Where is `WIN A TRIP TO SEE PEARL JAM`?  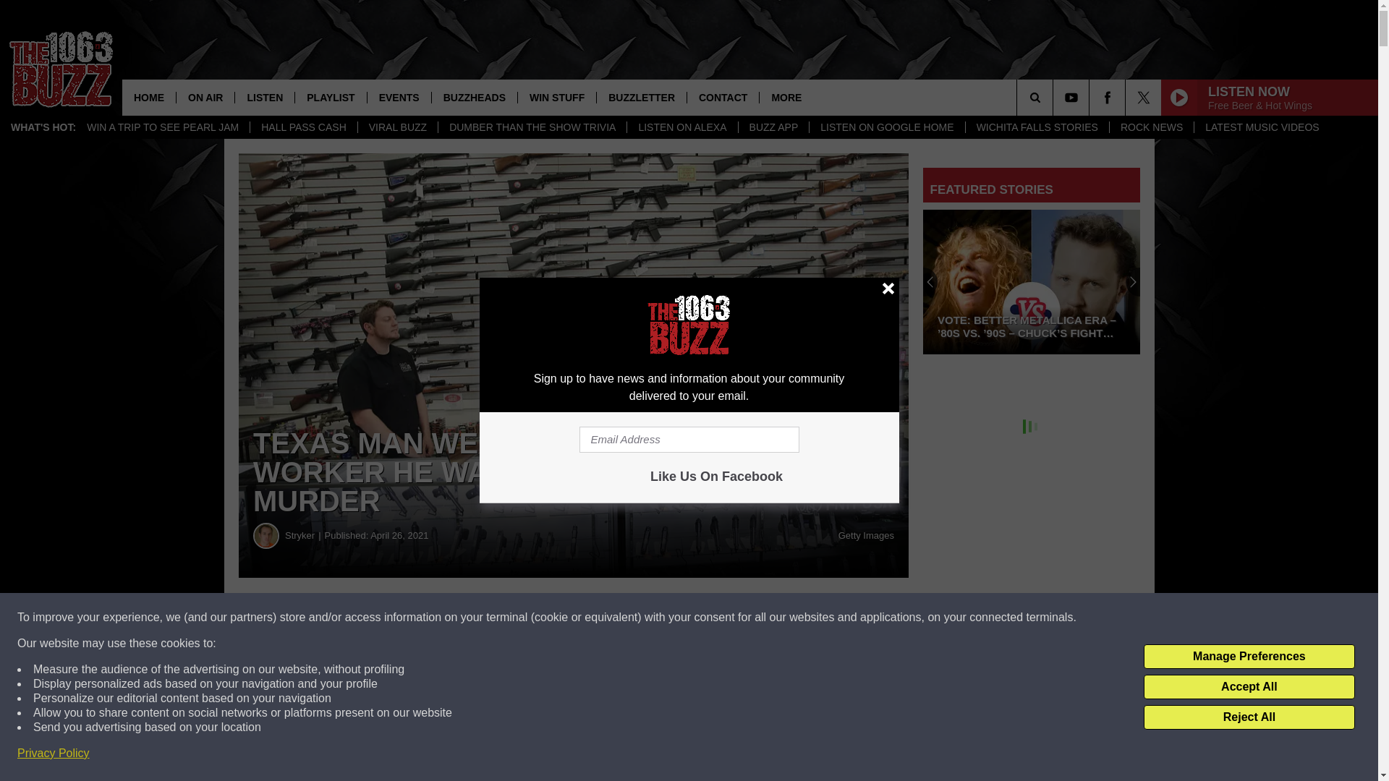
WIN A TRIP TO SEE PEARL JAM is located at coordinates (163, 127).